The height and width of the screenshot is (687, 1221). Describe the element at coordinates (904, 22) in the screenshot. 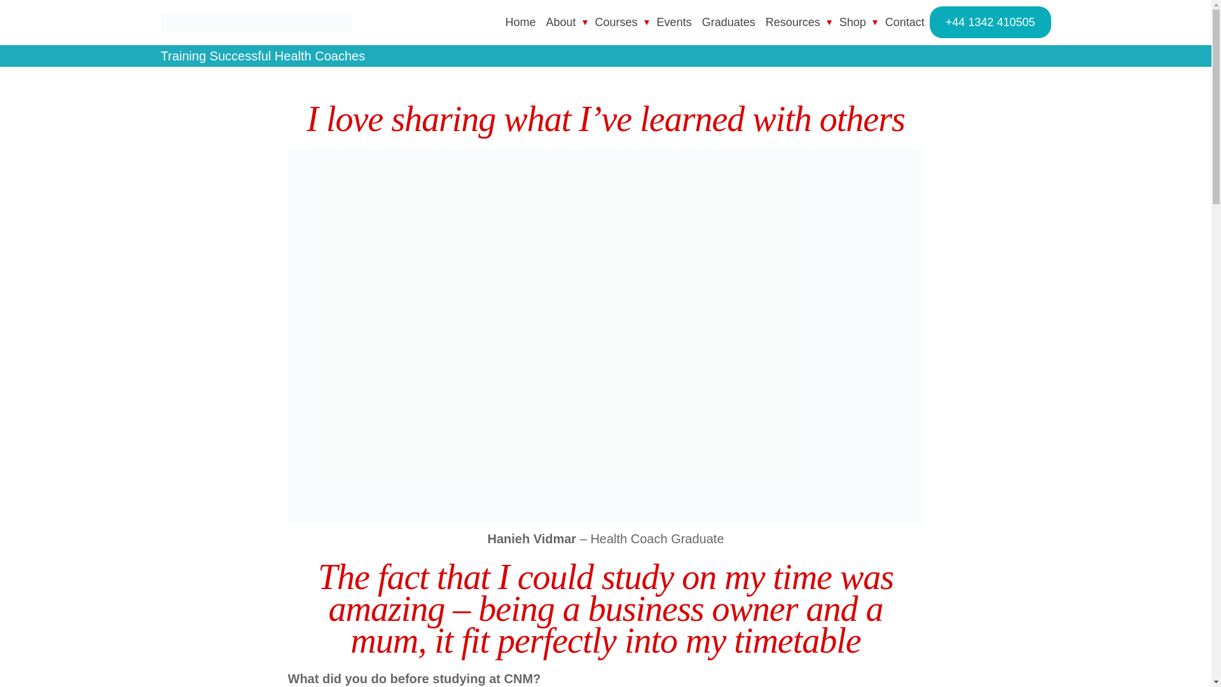

I see `Contact` at that location.